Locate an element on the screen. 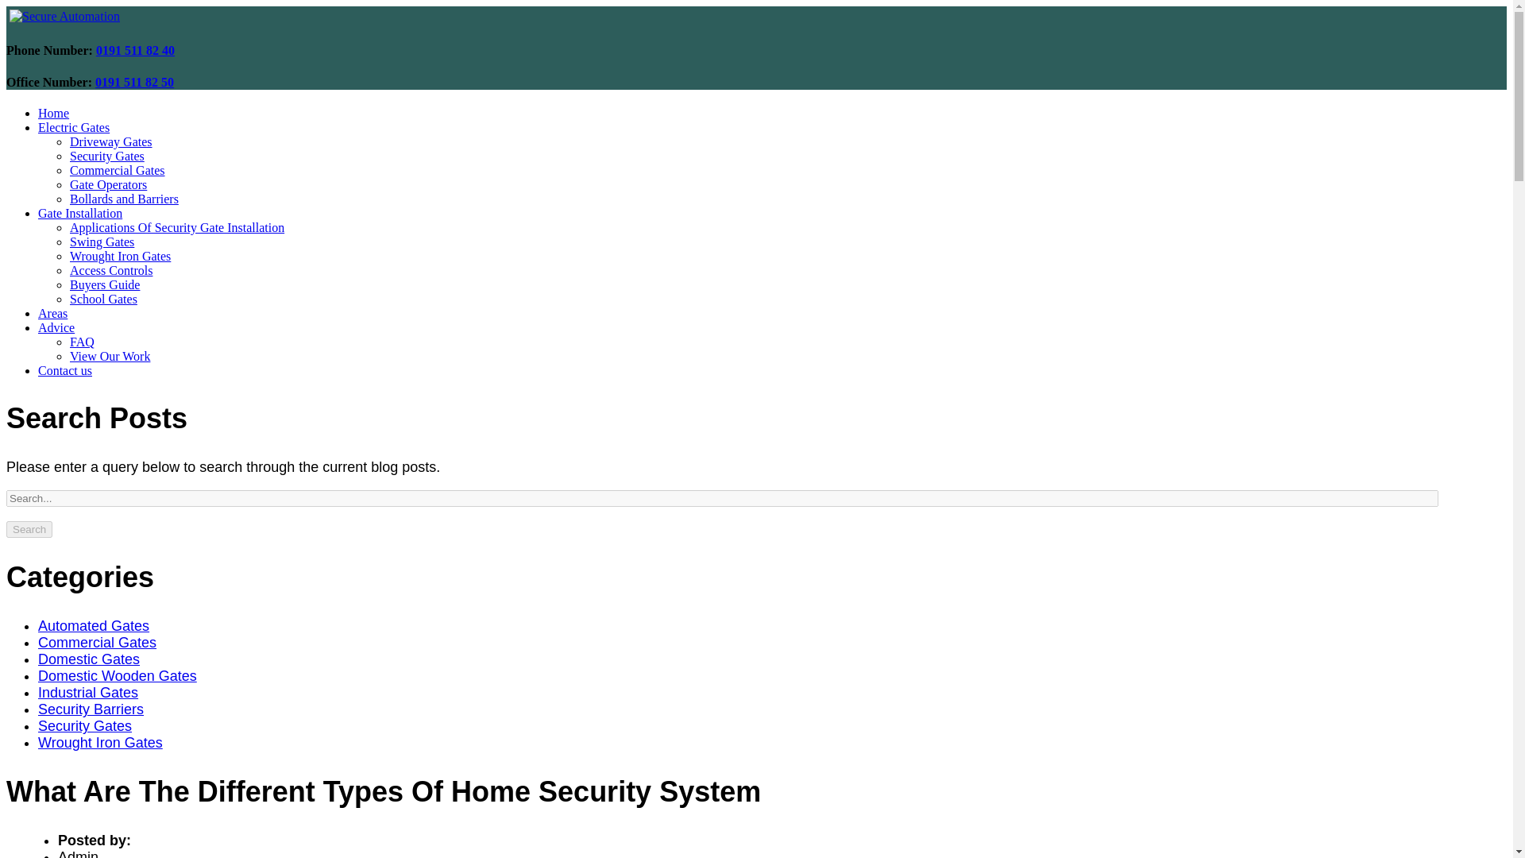  Swing Gates is located at coordinates (102, 242).